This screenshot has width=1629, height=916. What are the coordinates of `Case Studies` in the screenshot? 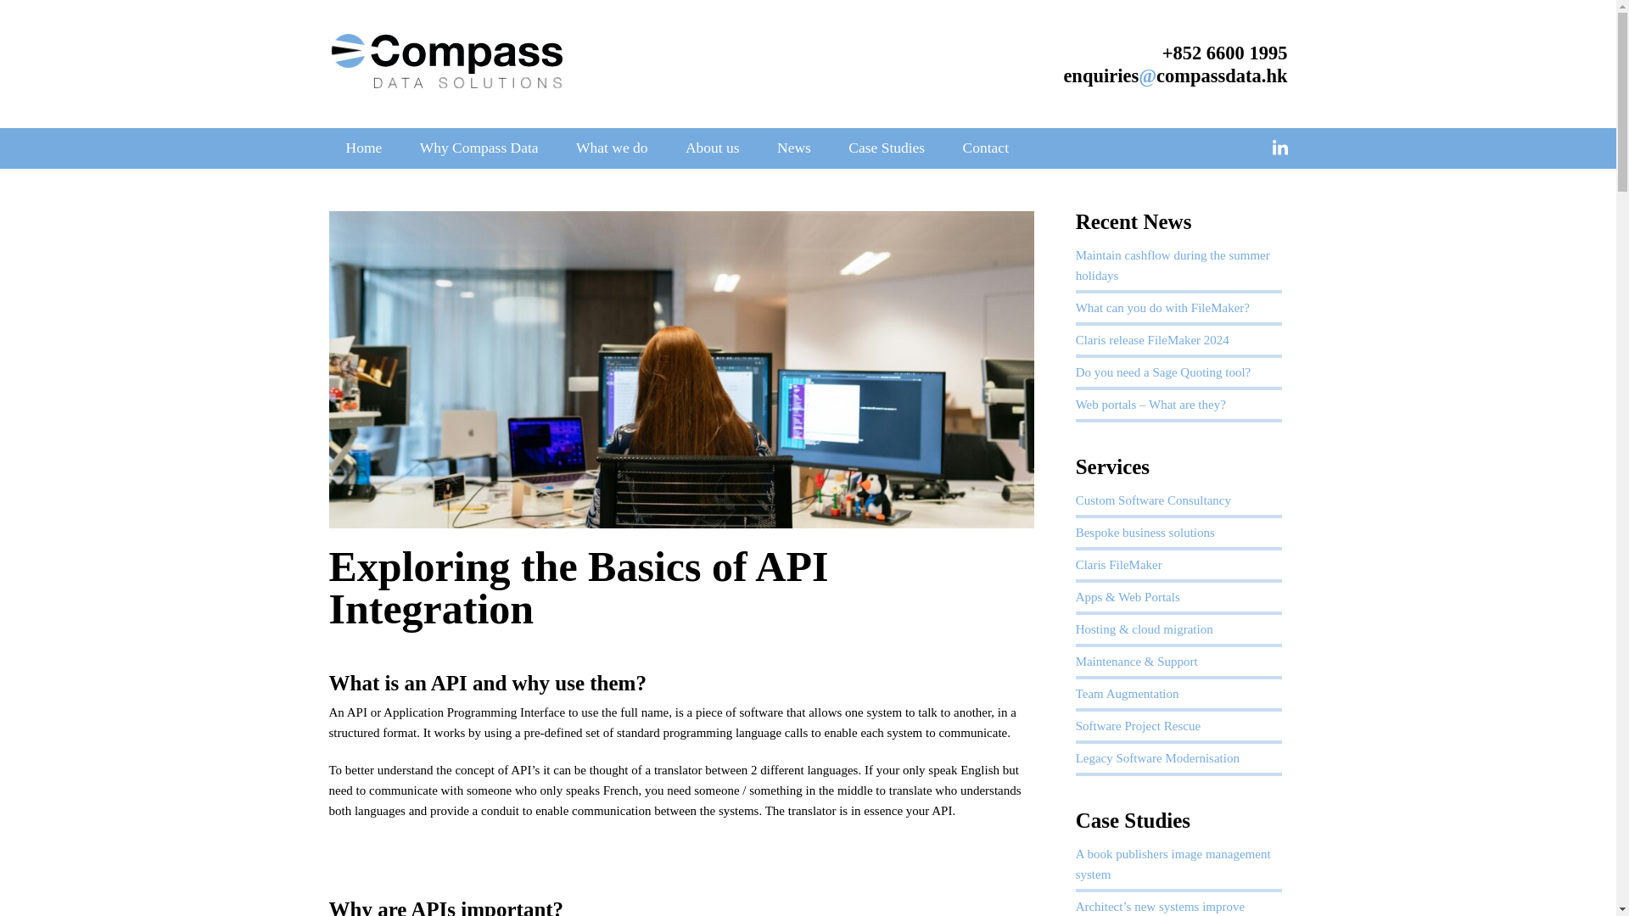 It's located at (886, 148).